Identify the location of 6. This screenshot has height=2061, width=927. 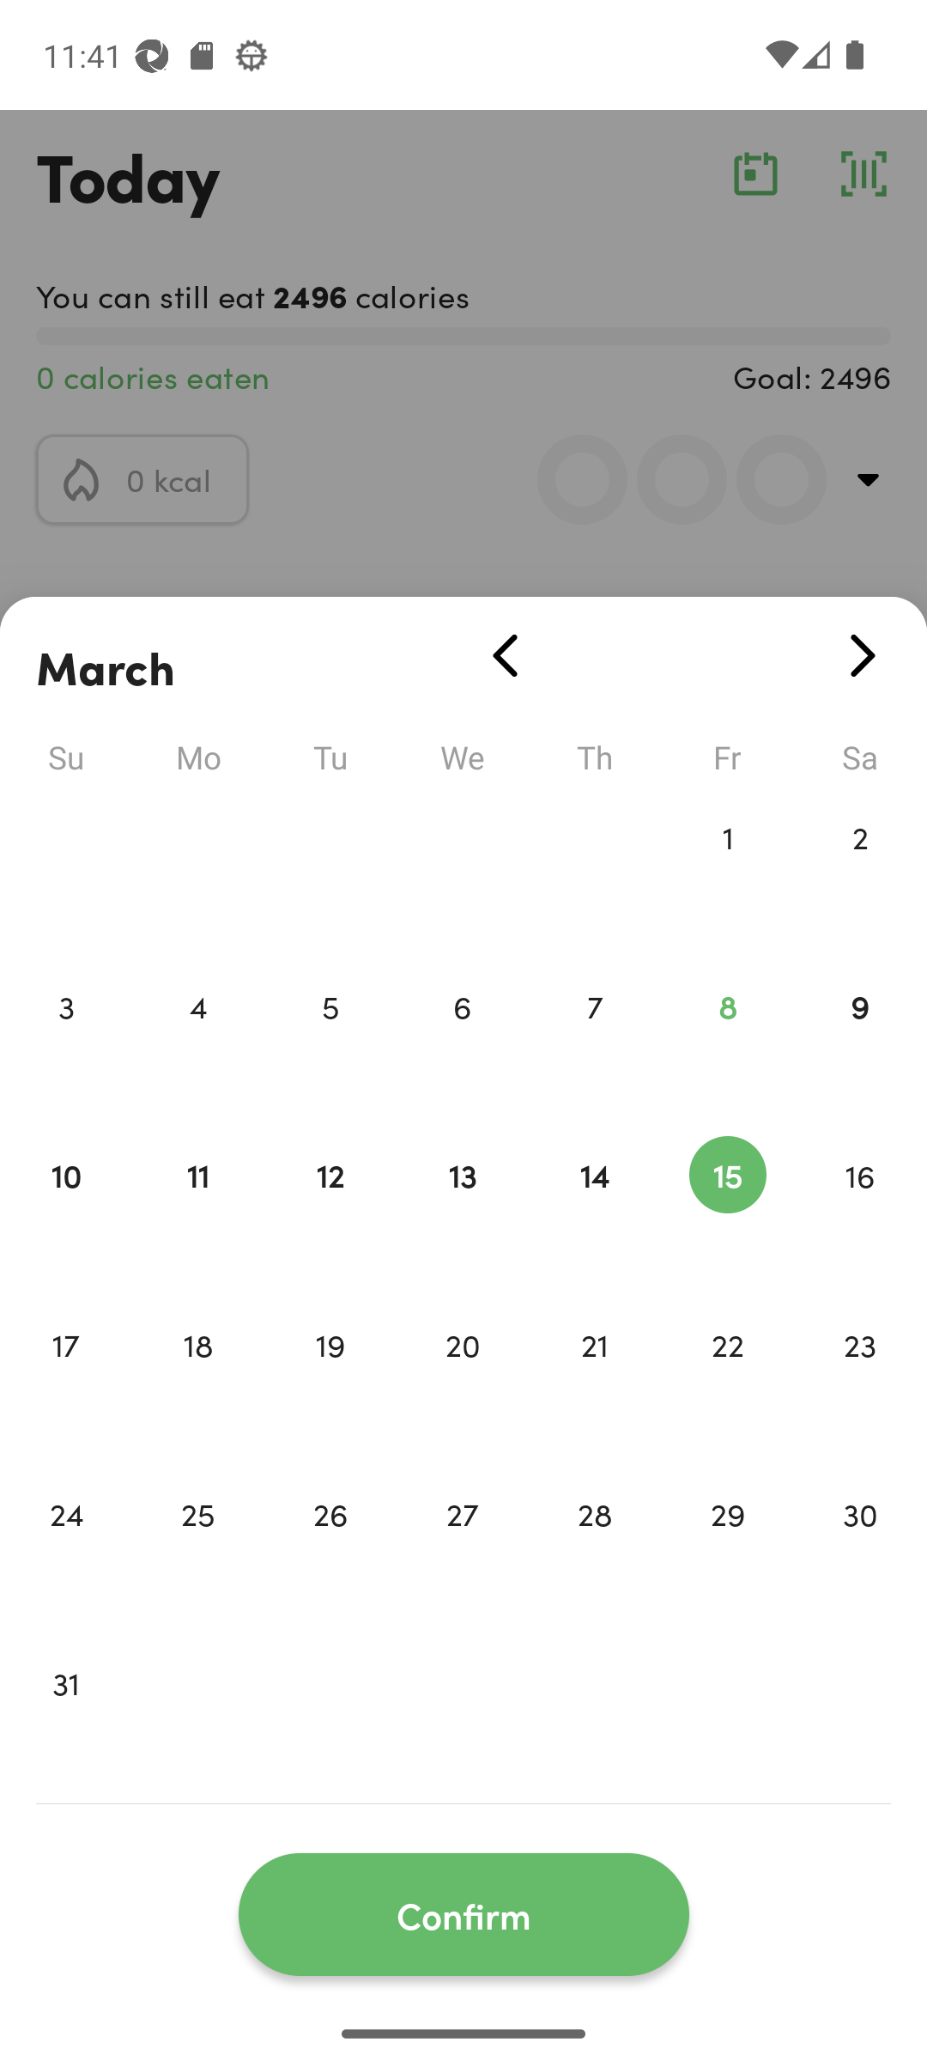
(462, 1043).